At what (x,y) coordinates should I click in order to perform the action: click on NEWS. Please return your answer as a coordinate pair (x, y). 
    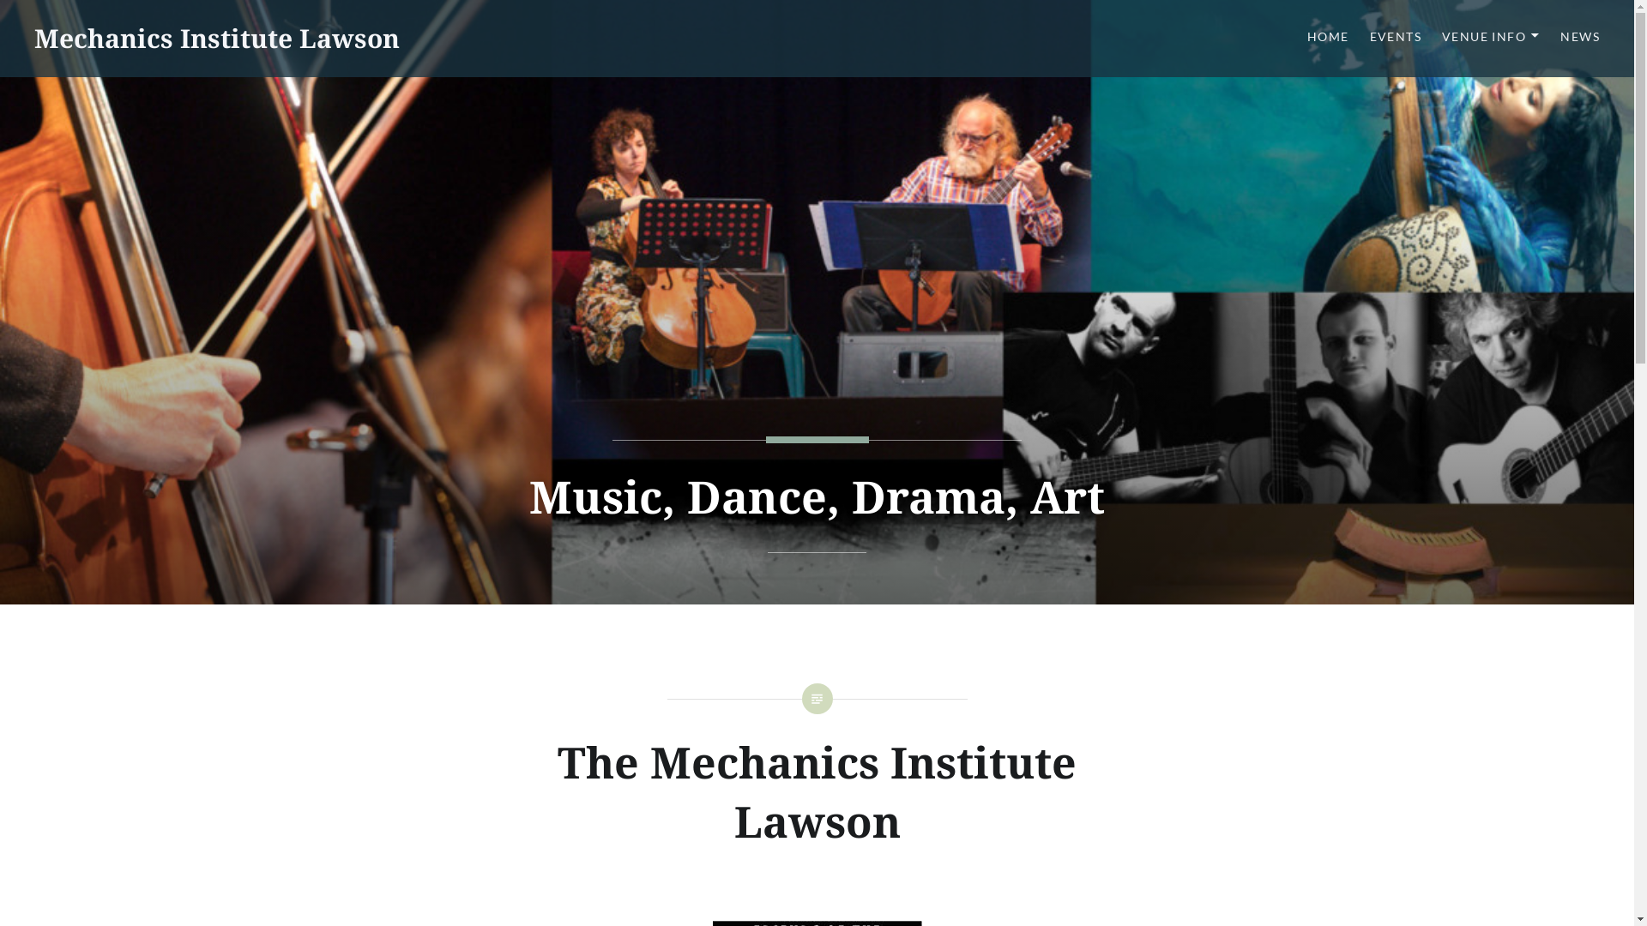
    Looking at the image, I should click on (1580, 38).